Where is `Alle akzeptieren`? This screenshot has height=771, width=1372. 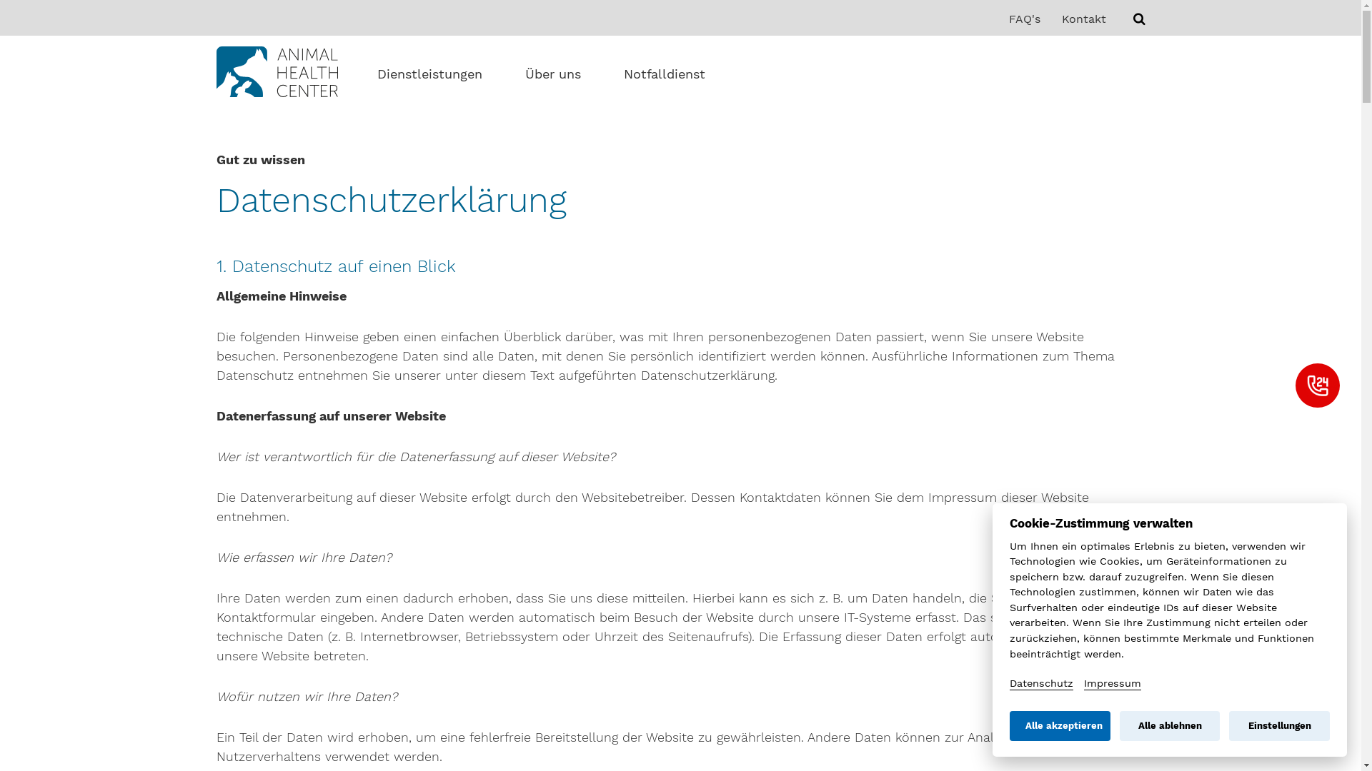 Alle akzeptieren is located at coordinates (1060, 726).